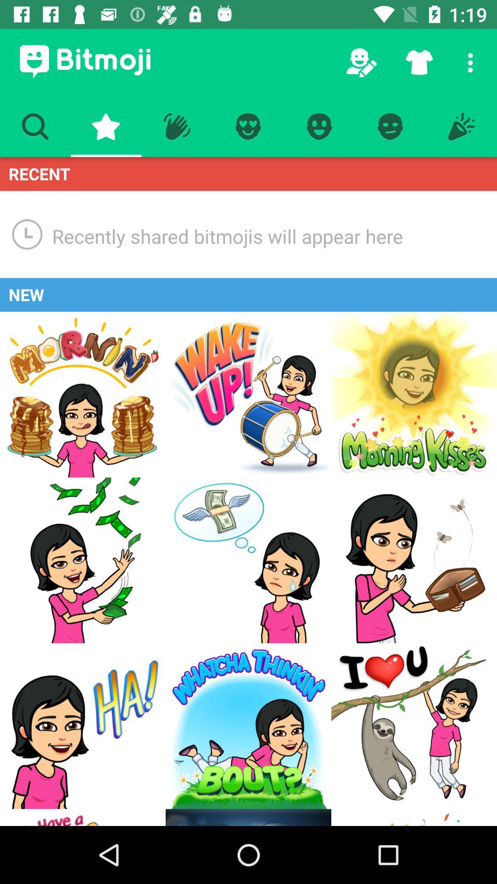  I want to click on view image, so click(248, 560).